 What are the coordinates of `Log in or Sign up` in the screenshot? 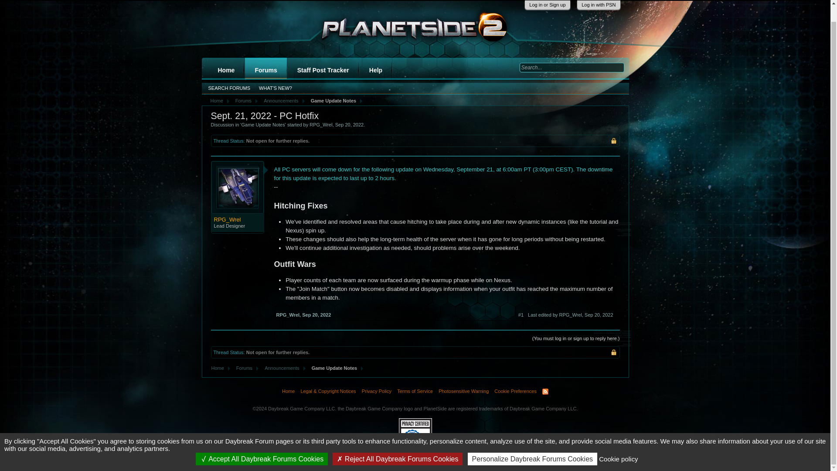 It's located at (547, 5).